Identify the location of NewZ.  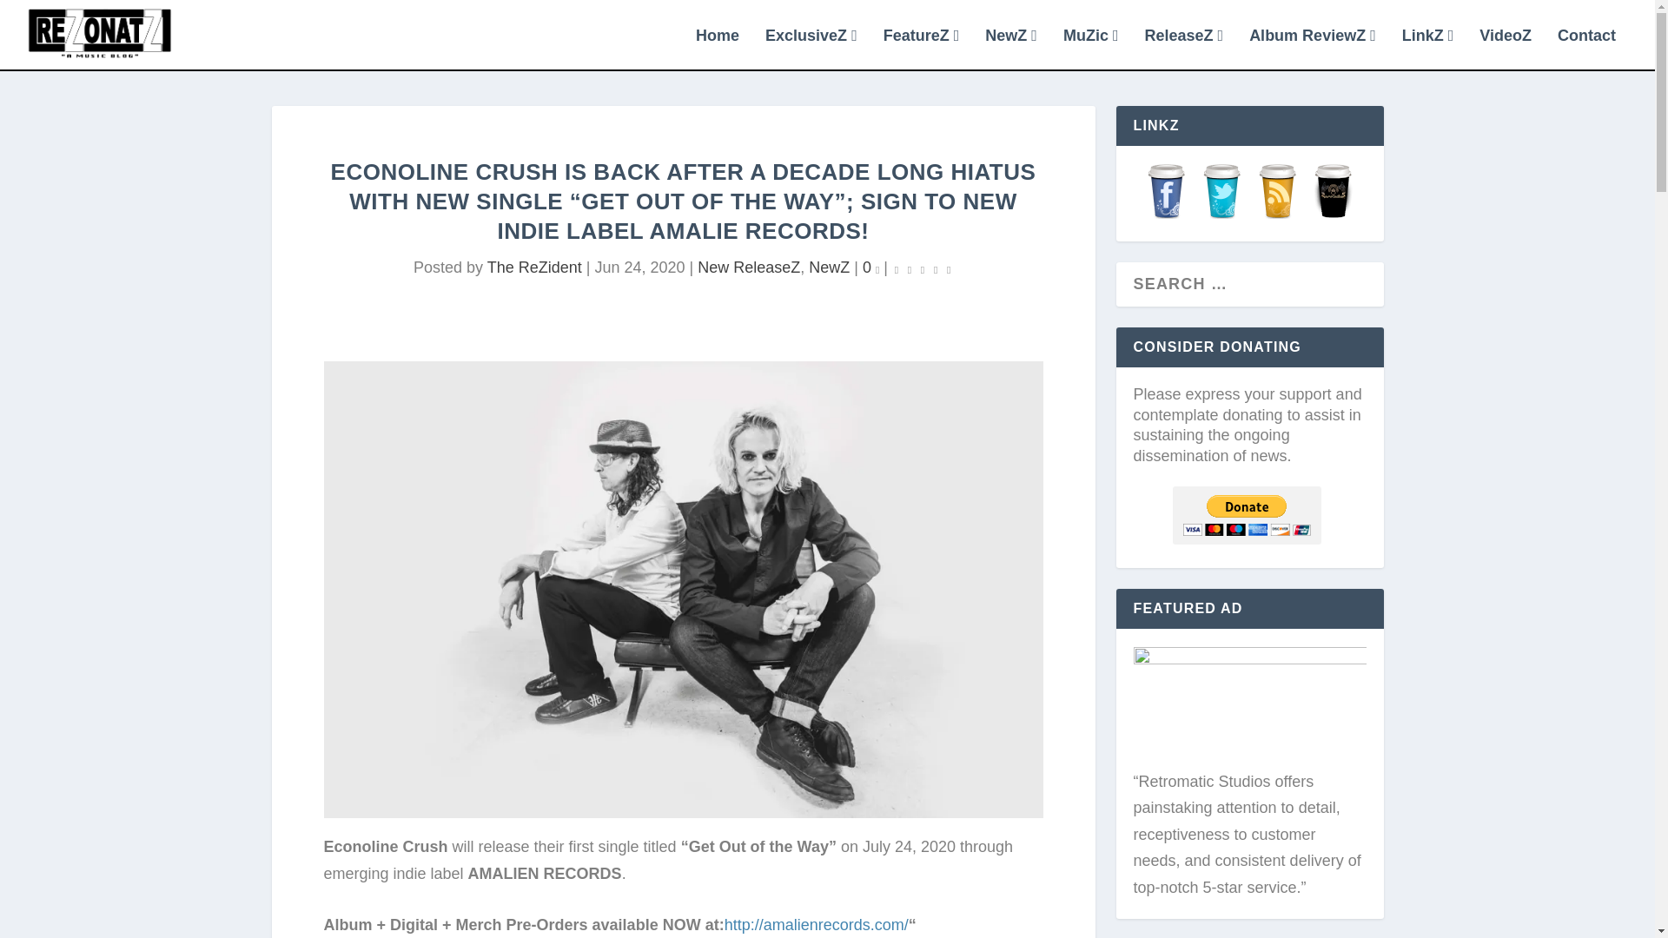
(1011, 49).